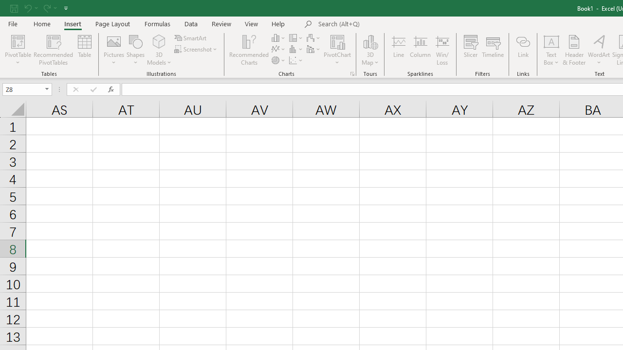 The width and height of the screenshot is (623, 350). Describe the element at coordinates (13, 23) in the screenshot. I see `File Tab` at that location.